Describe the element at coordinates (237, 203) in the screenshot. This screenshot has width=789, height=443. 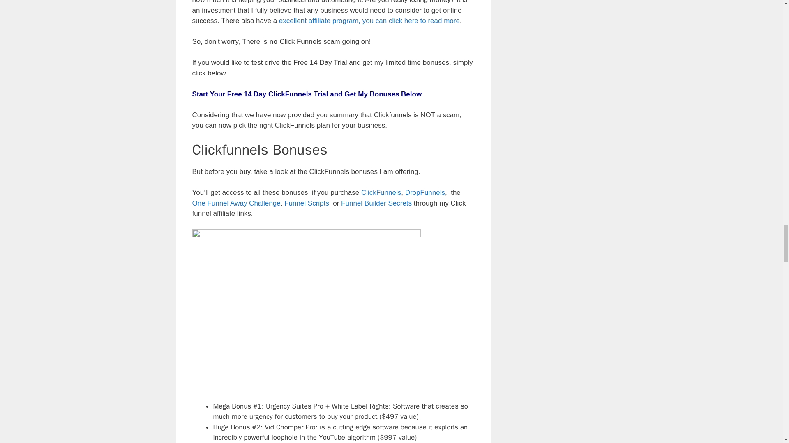
I see `One Funnel Away Challenge` at that location.